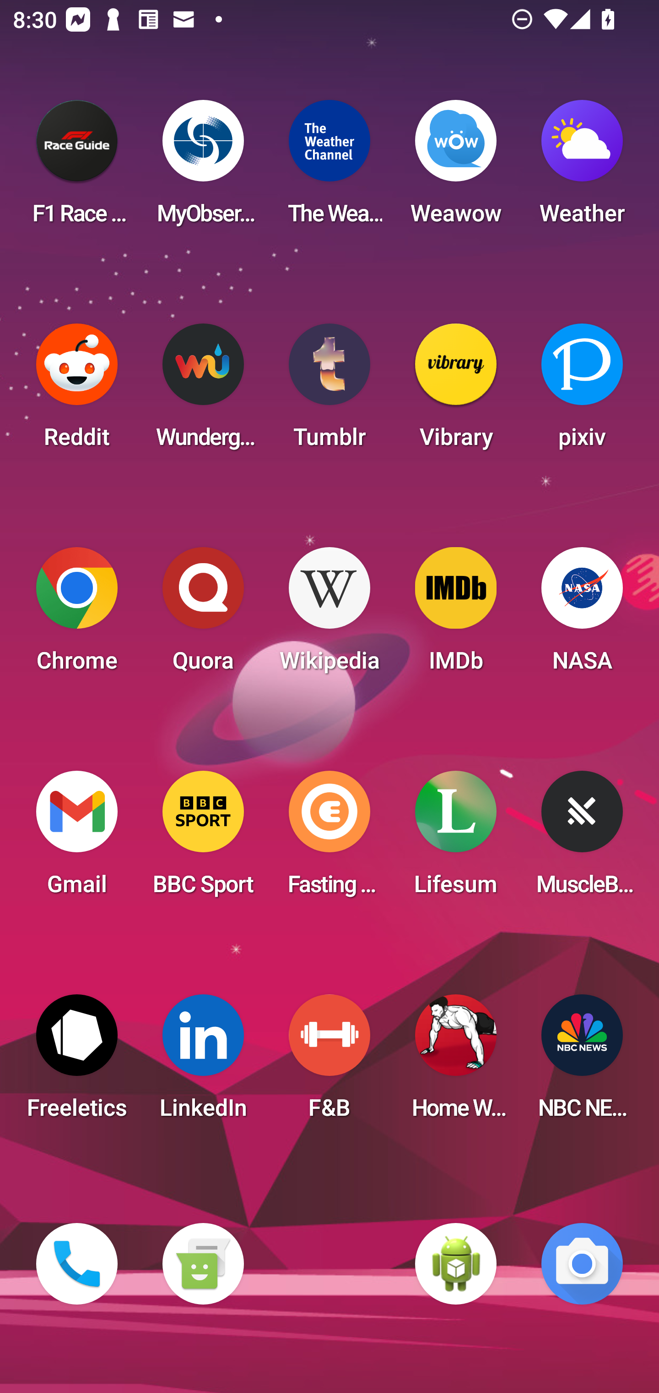 This screenshot has height=1393, width=659. I want to click on MuscleBooster, so click(582, 839).